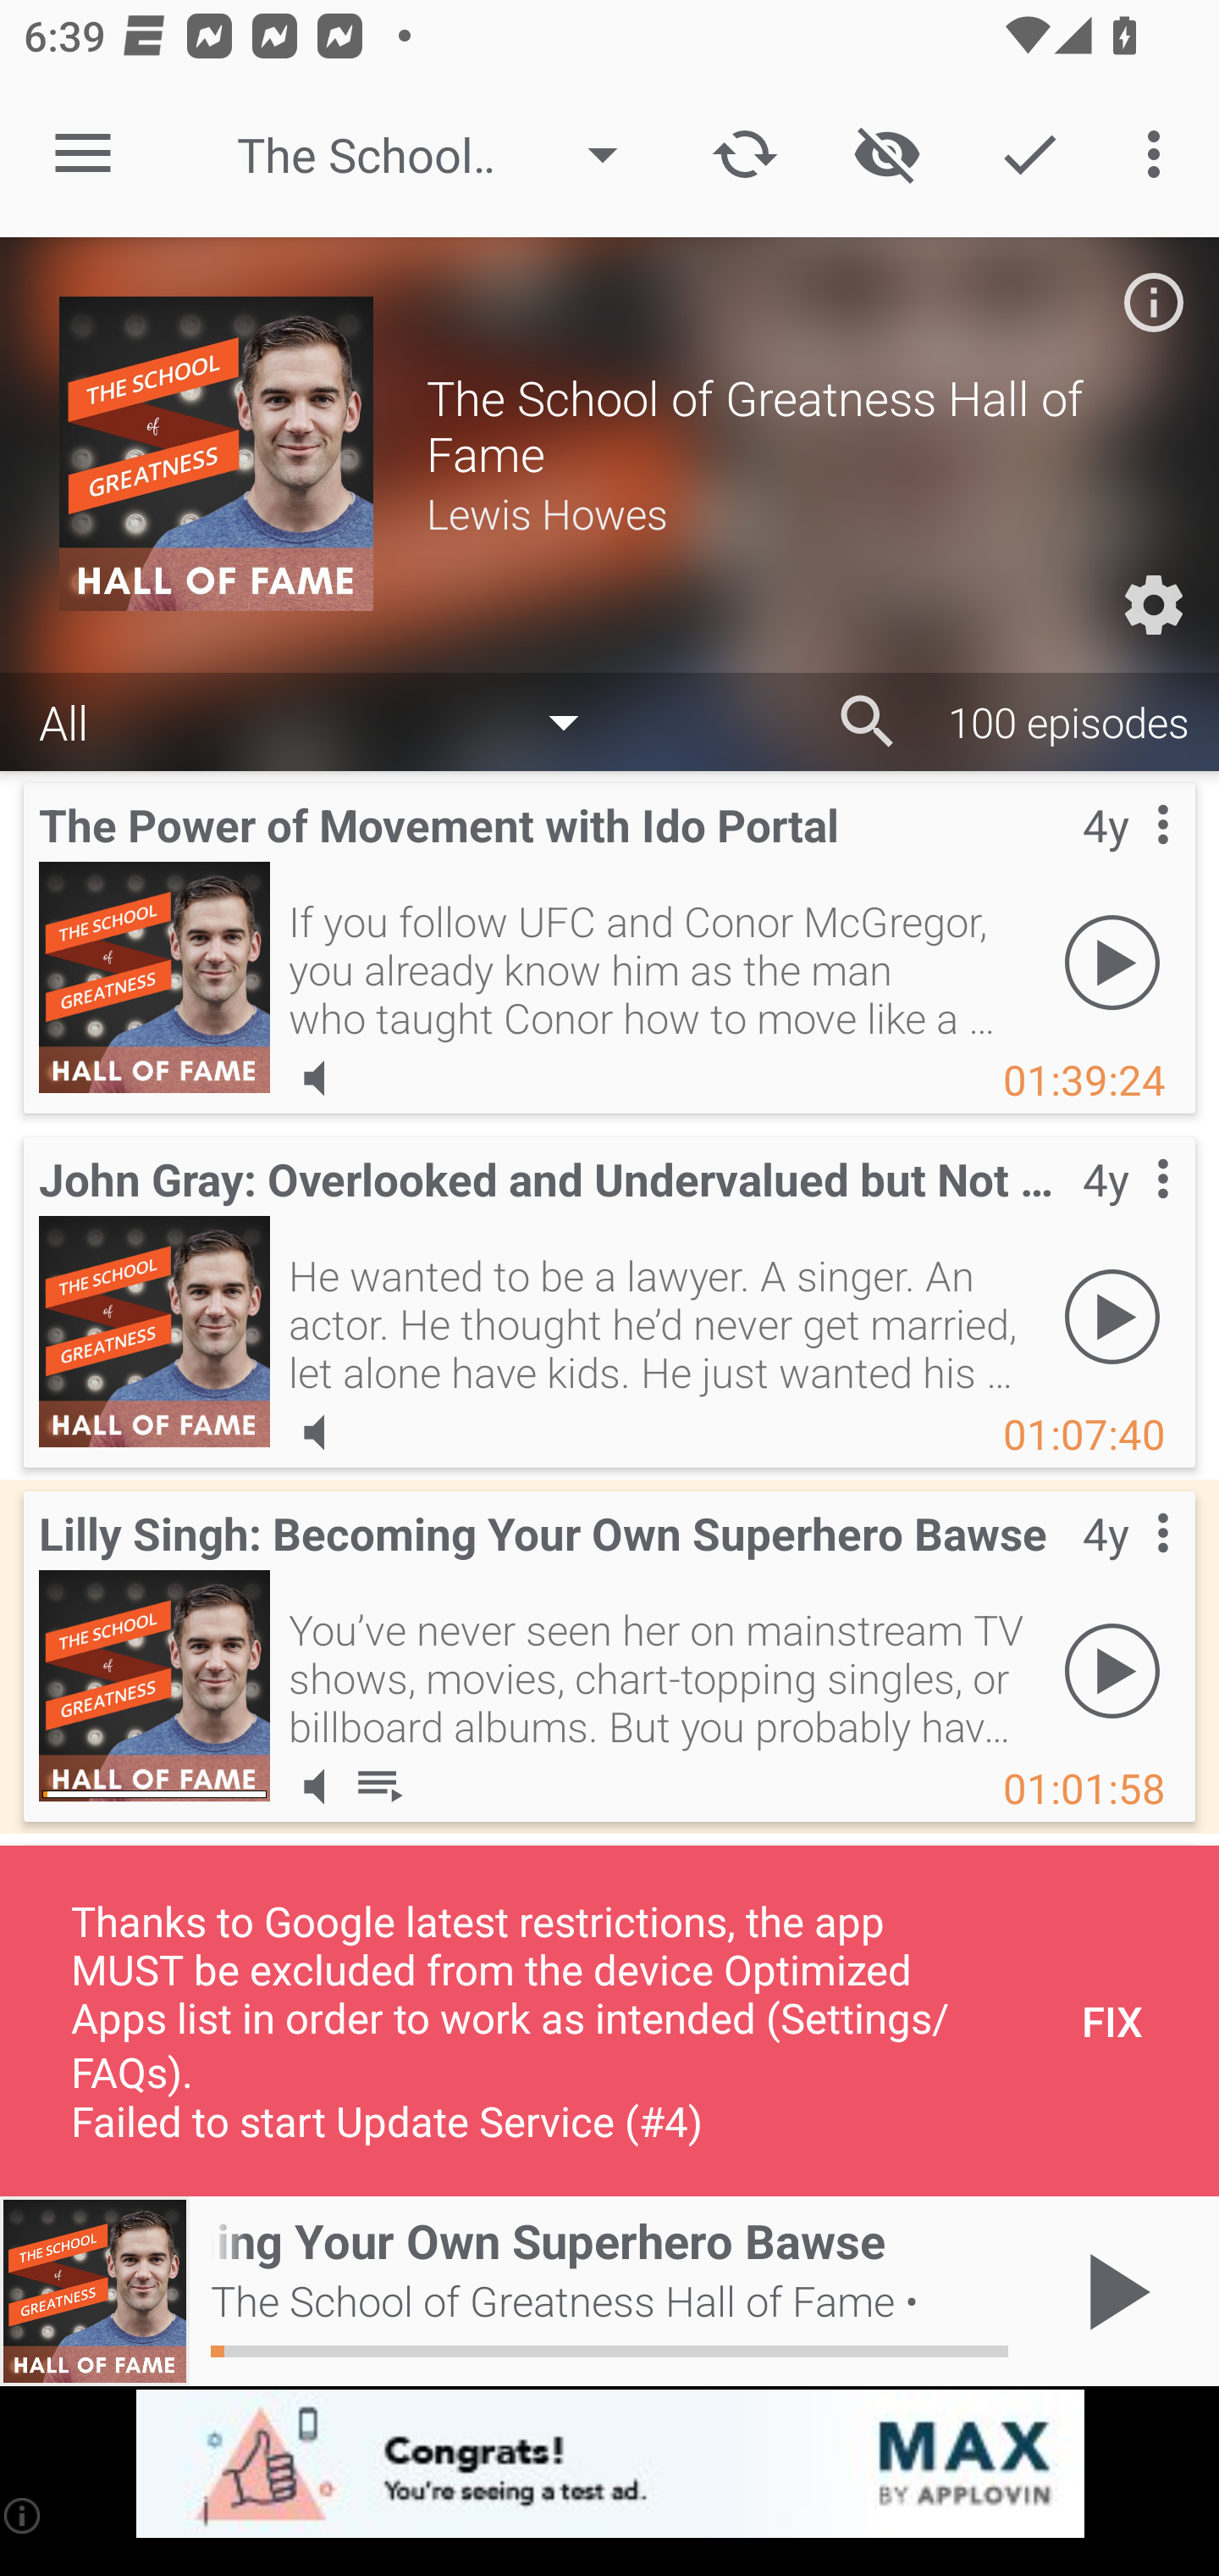 This screenshot has width=1219, height=2576. I want to click on Play, so click(1112, 1316).